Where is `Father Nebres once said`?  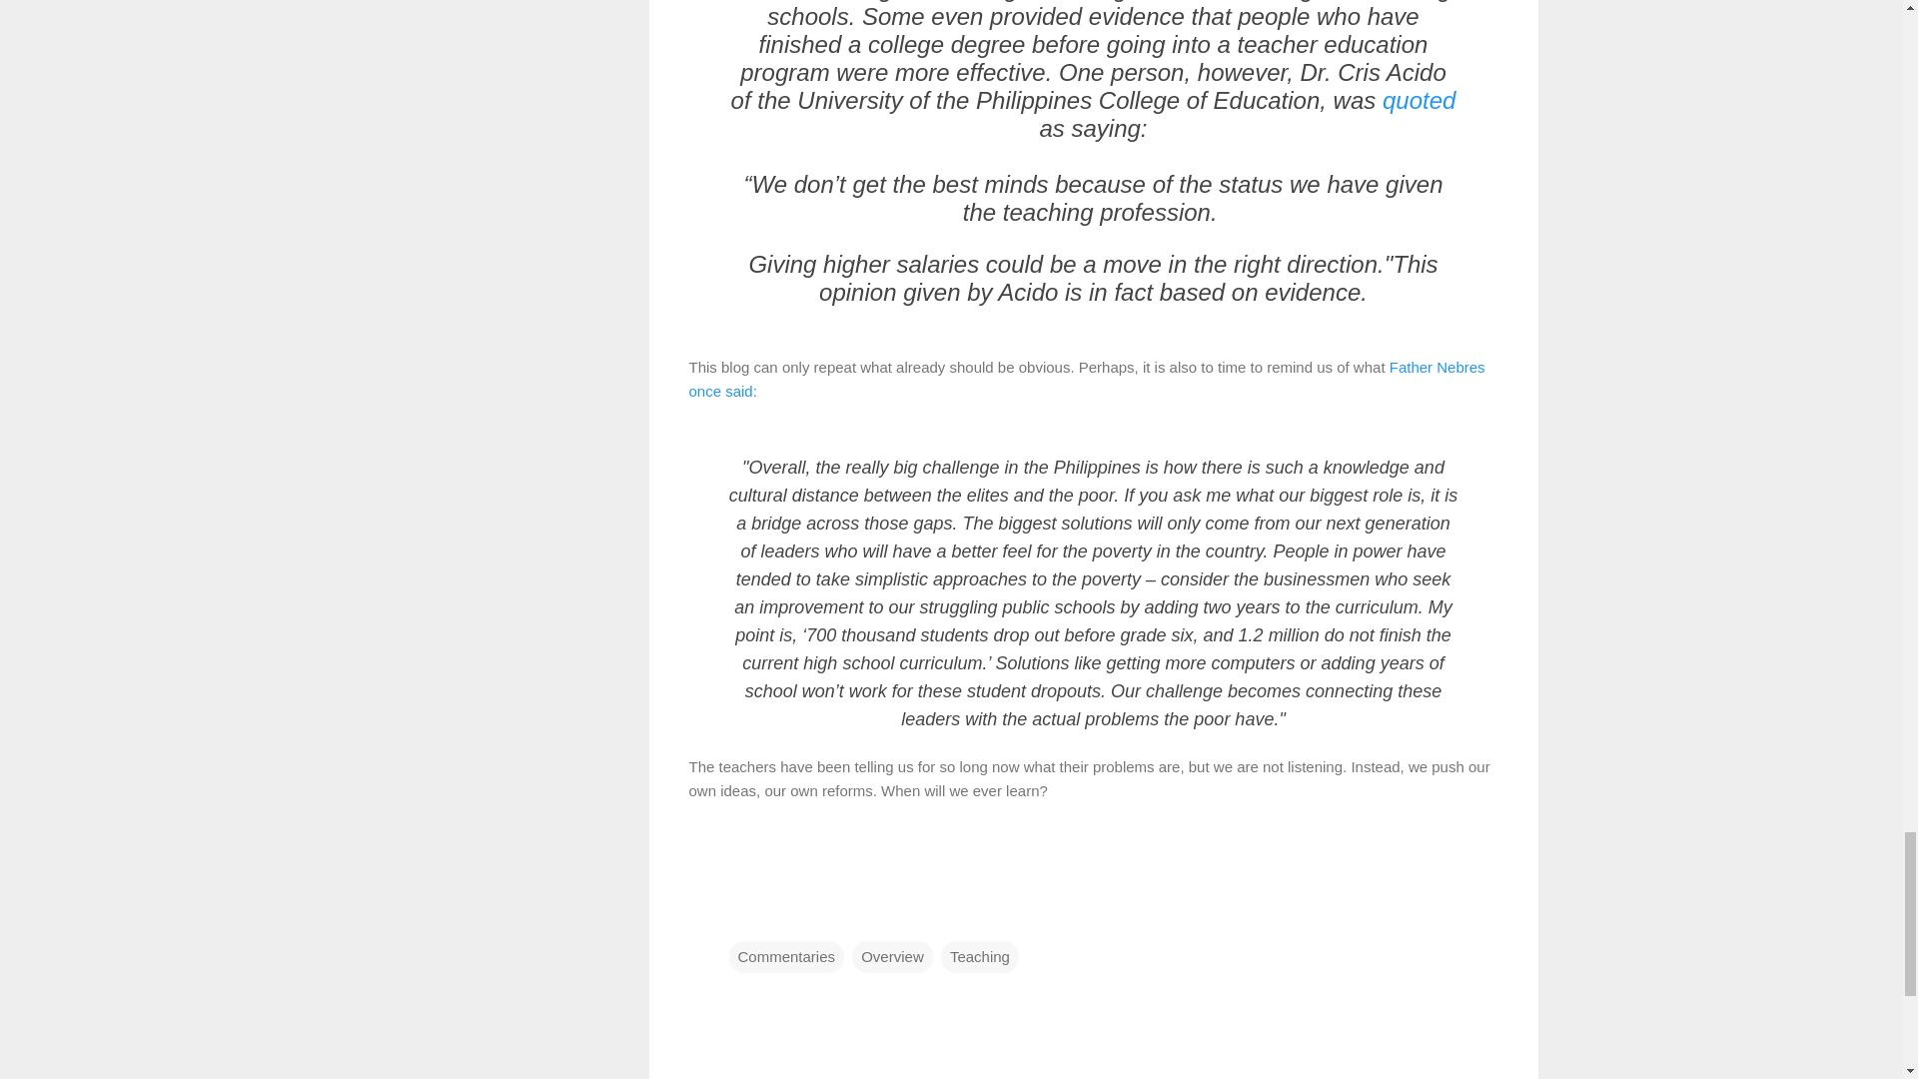
Father Nebres once said is located at coordinates (1087, 378).